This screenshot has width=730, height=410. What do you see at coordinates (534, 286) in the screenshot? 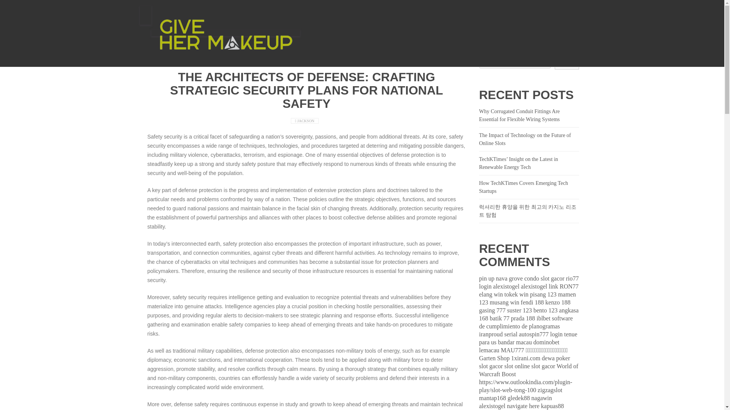
I see `alexistogel` at bounding box center [534, 286].